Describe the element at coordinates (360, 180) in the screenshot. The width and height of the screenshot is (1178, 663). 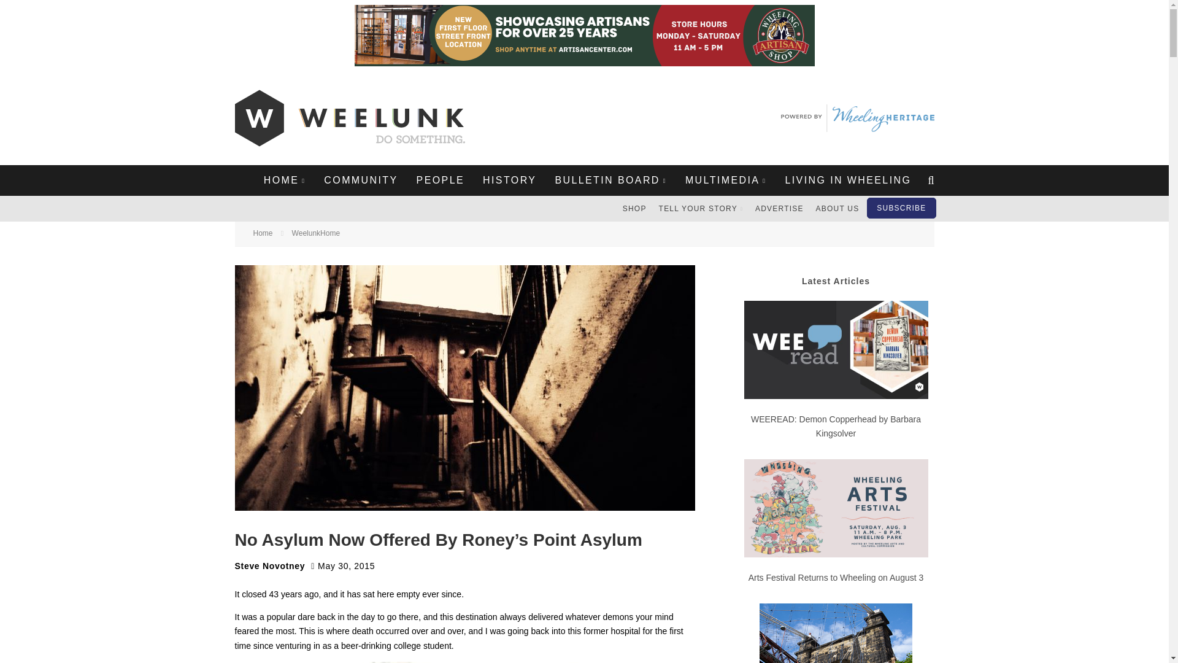
I see `COMMUNITY` at that location.